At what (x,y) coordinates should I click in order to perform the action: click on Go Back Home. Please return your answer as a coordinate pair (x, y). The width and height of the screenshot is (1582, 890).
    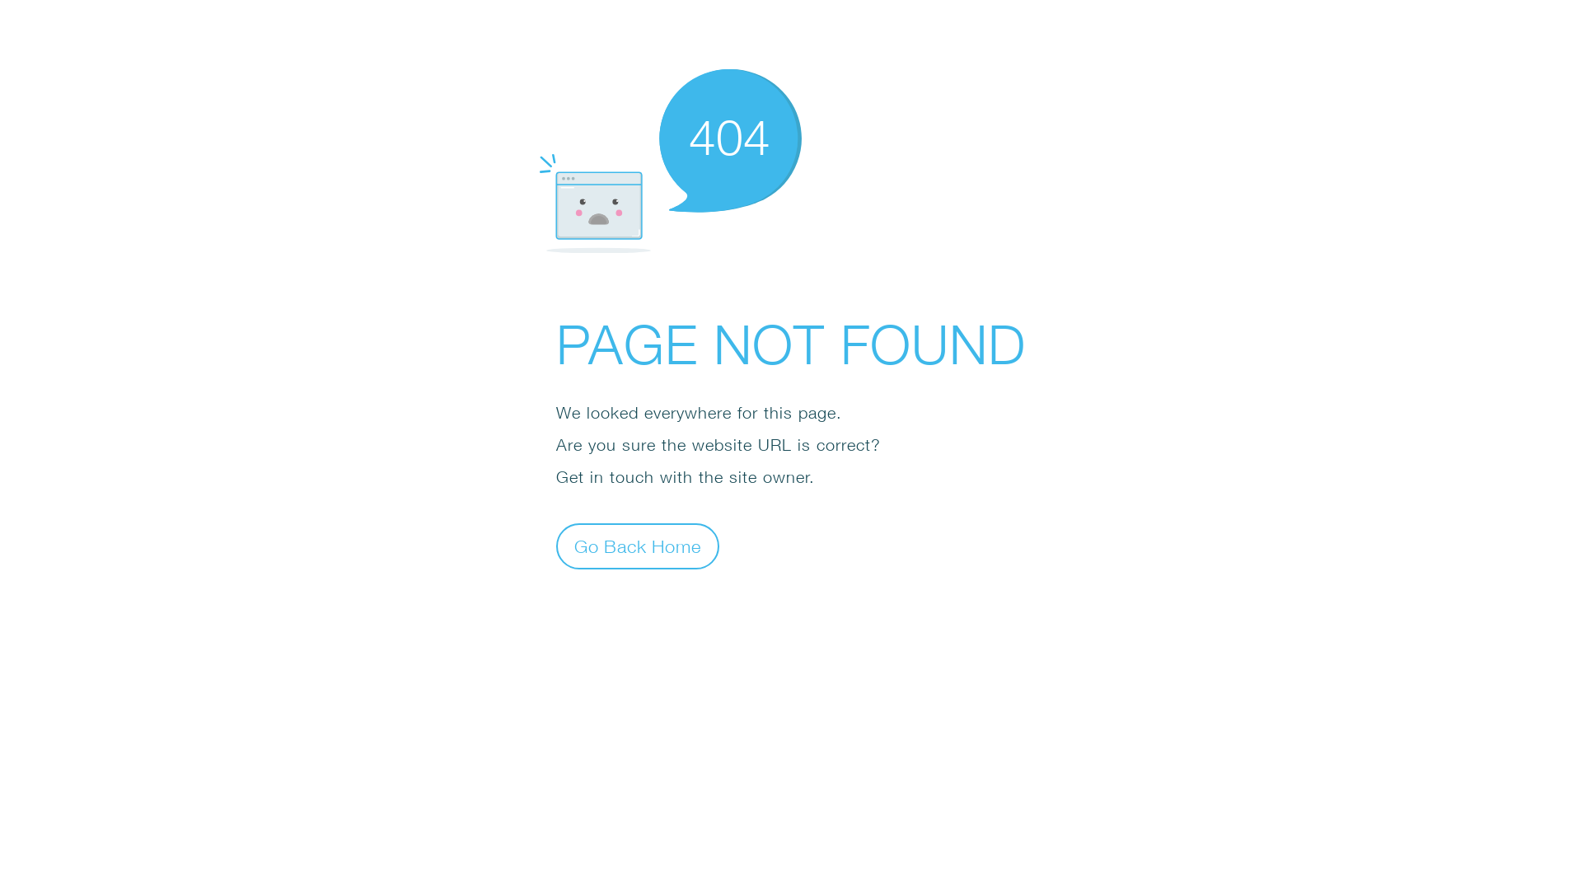
    Looking at the image, I should click on (638, 546).